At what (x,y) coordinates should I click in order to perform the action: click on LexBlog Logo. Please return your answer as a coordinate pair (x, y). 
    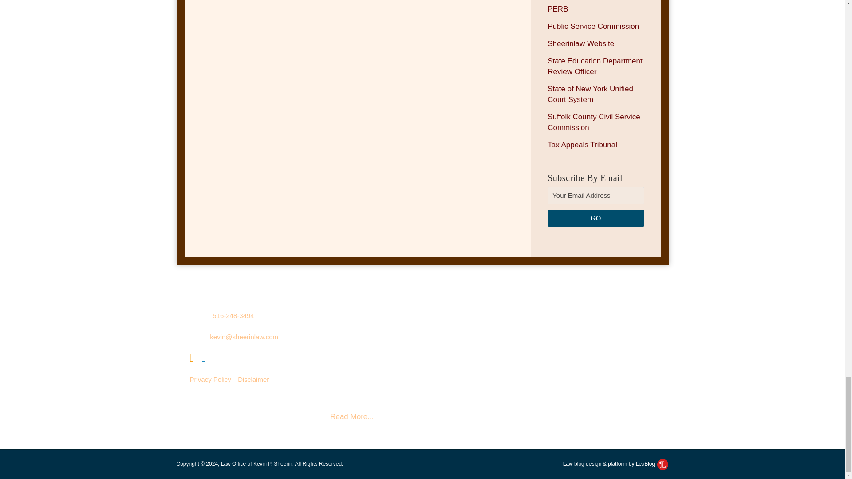
    Looking at the image, I should click on (662, 464).